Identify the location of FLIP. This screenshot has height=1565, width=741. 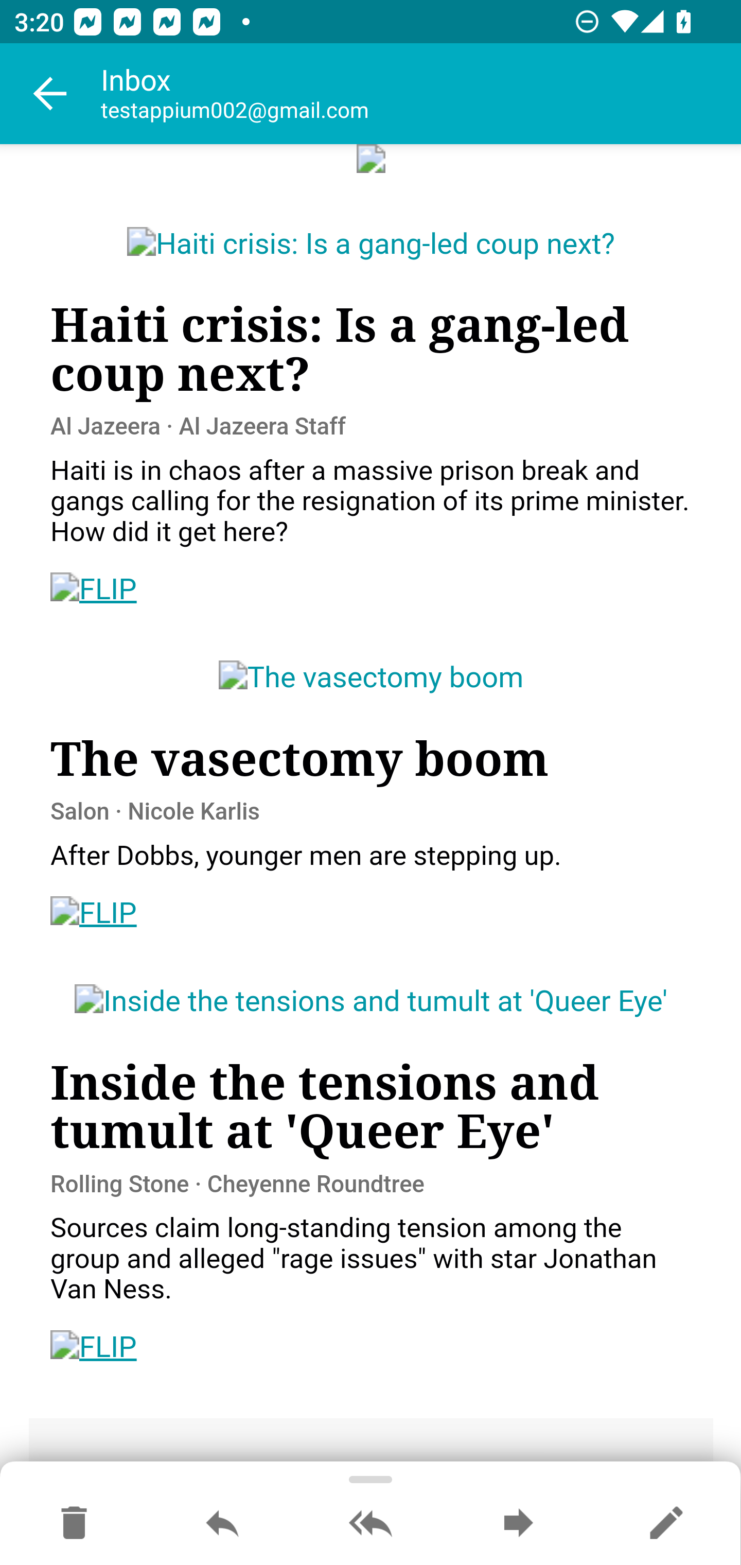
(94, 1348).